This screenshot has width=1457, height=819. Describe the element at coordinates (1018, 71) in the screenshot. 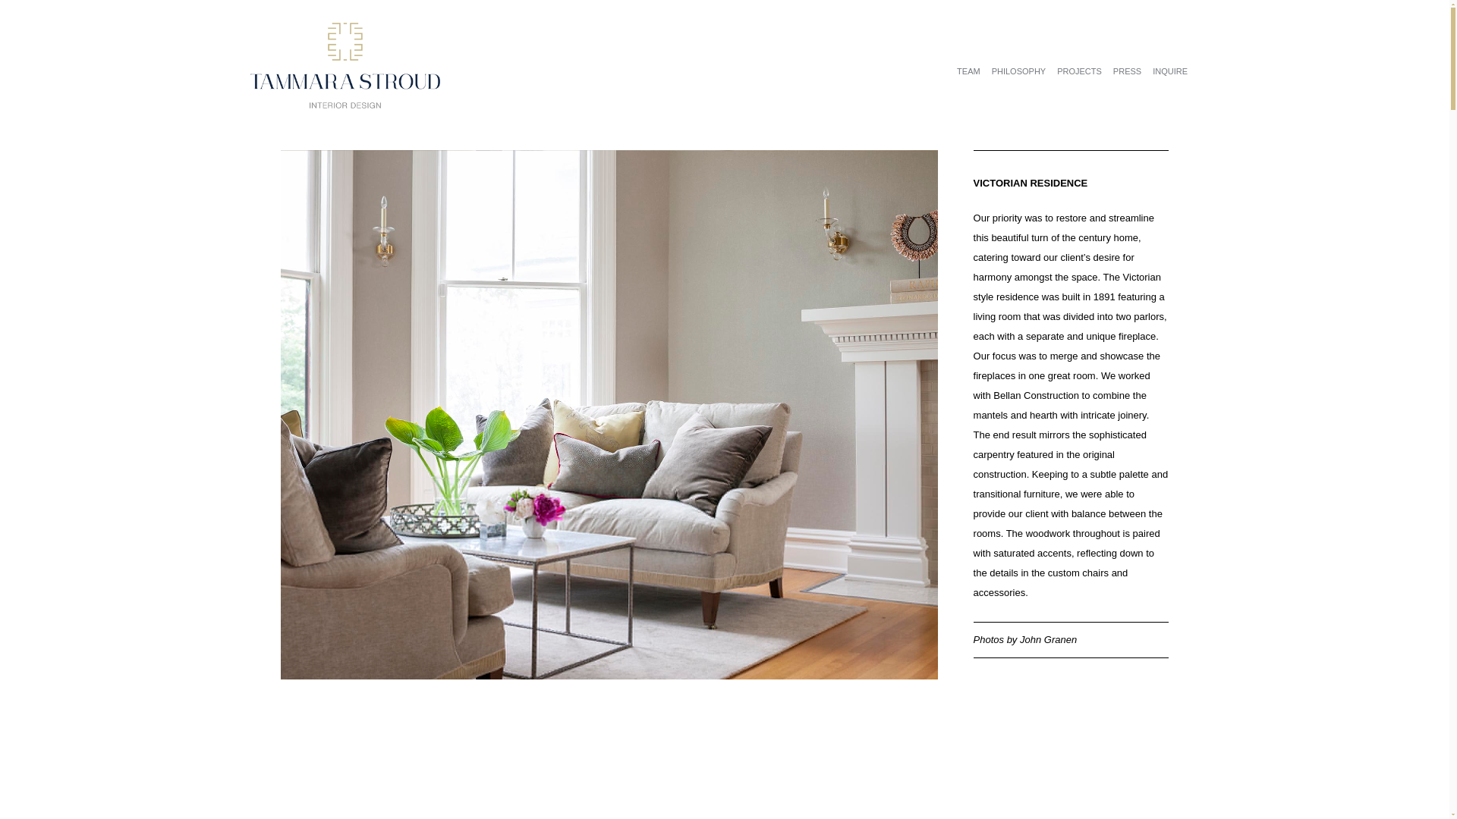

I see `PHILOSOPHY` at that location.